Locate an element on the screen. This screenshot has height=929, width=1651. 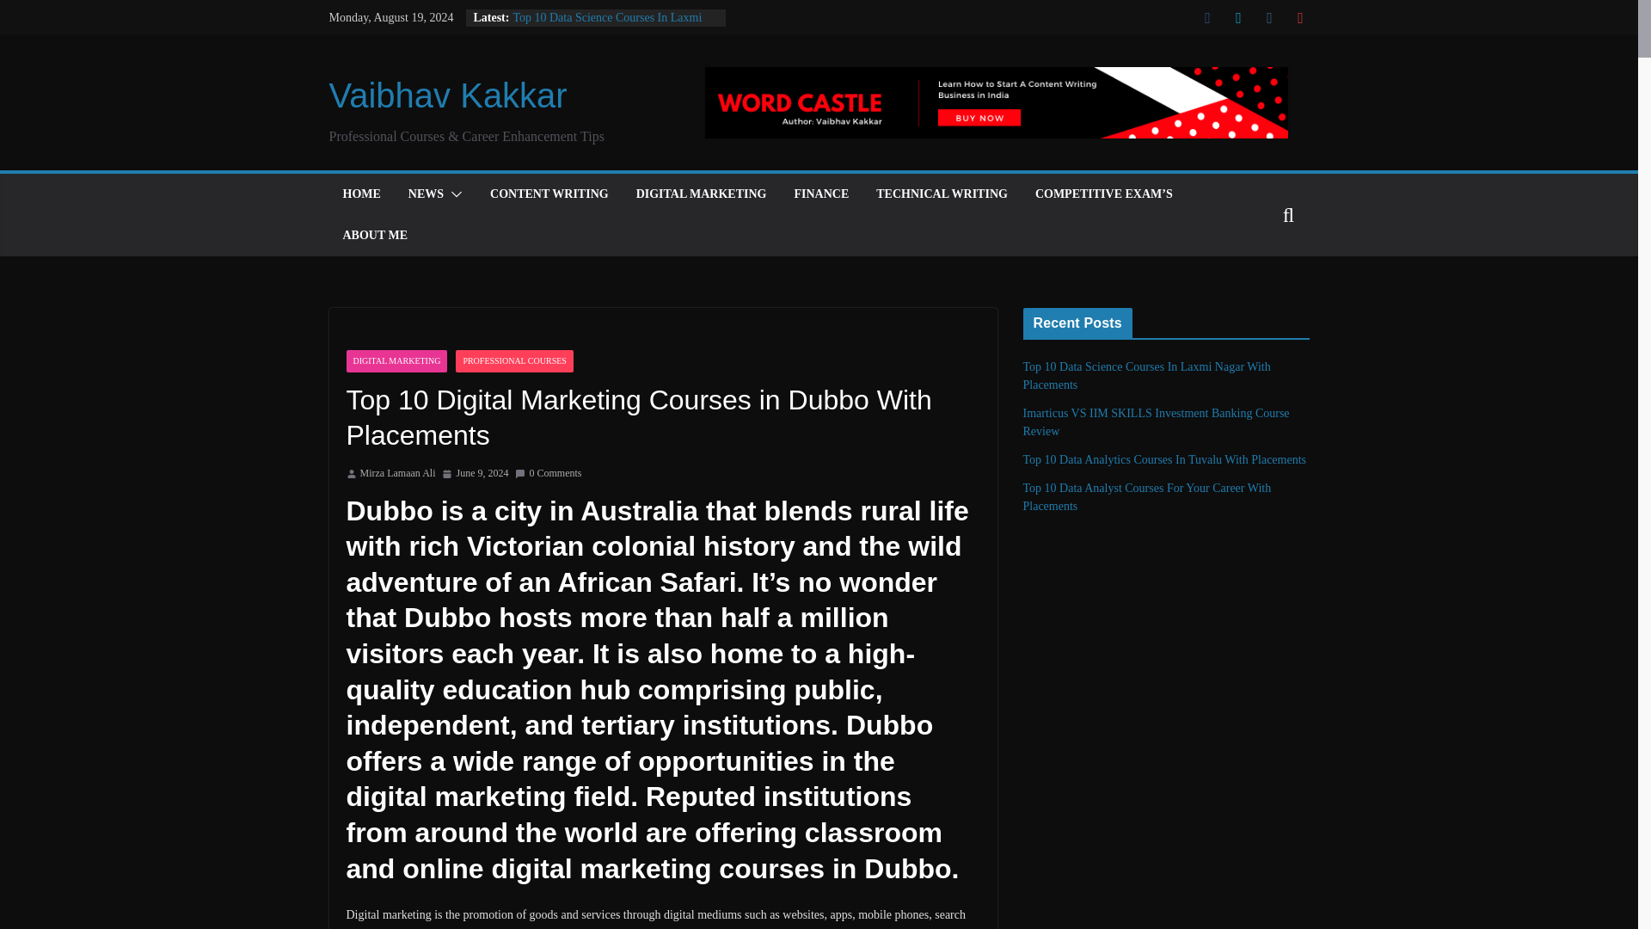
7:56 am is located at coordinates (475, 473).